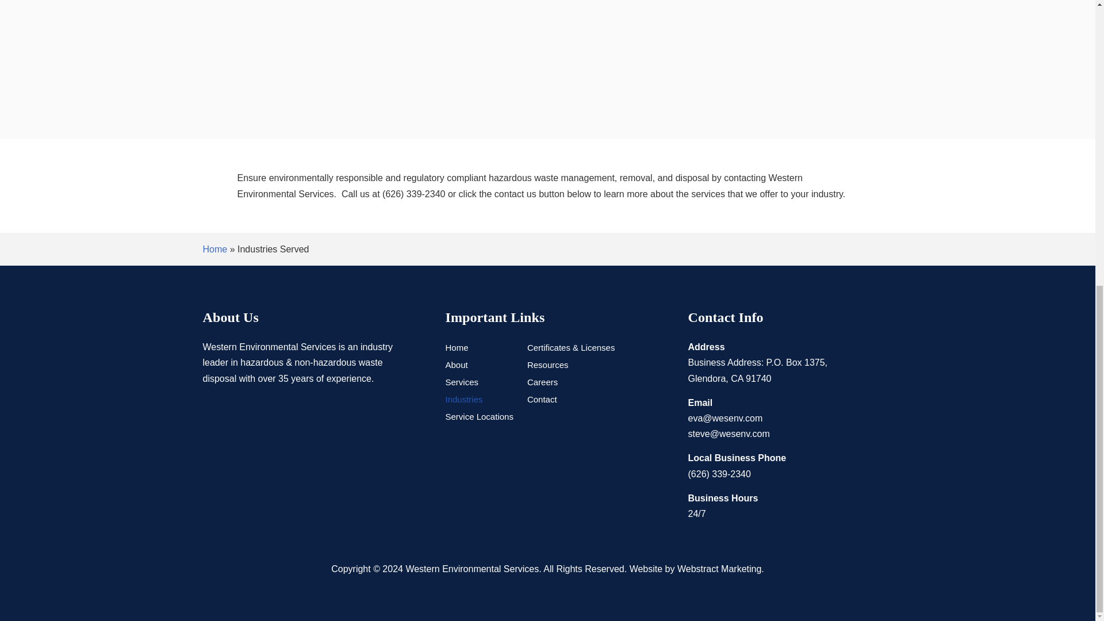 This screenshot has width=1104, height=621. I want to click on Resources, so click(547, 367).